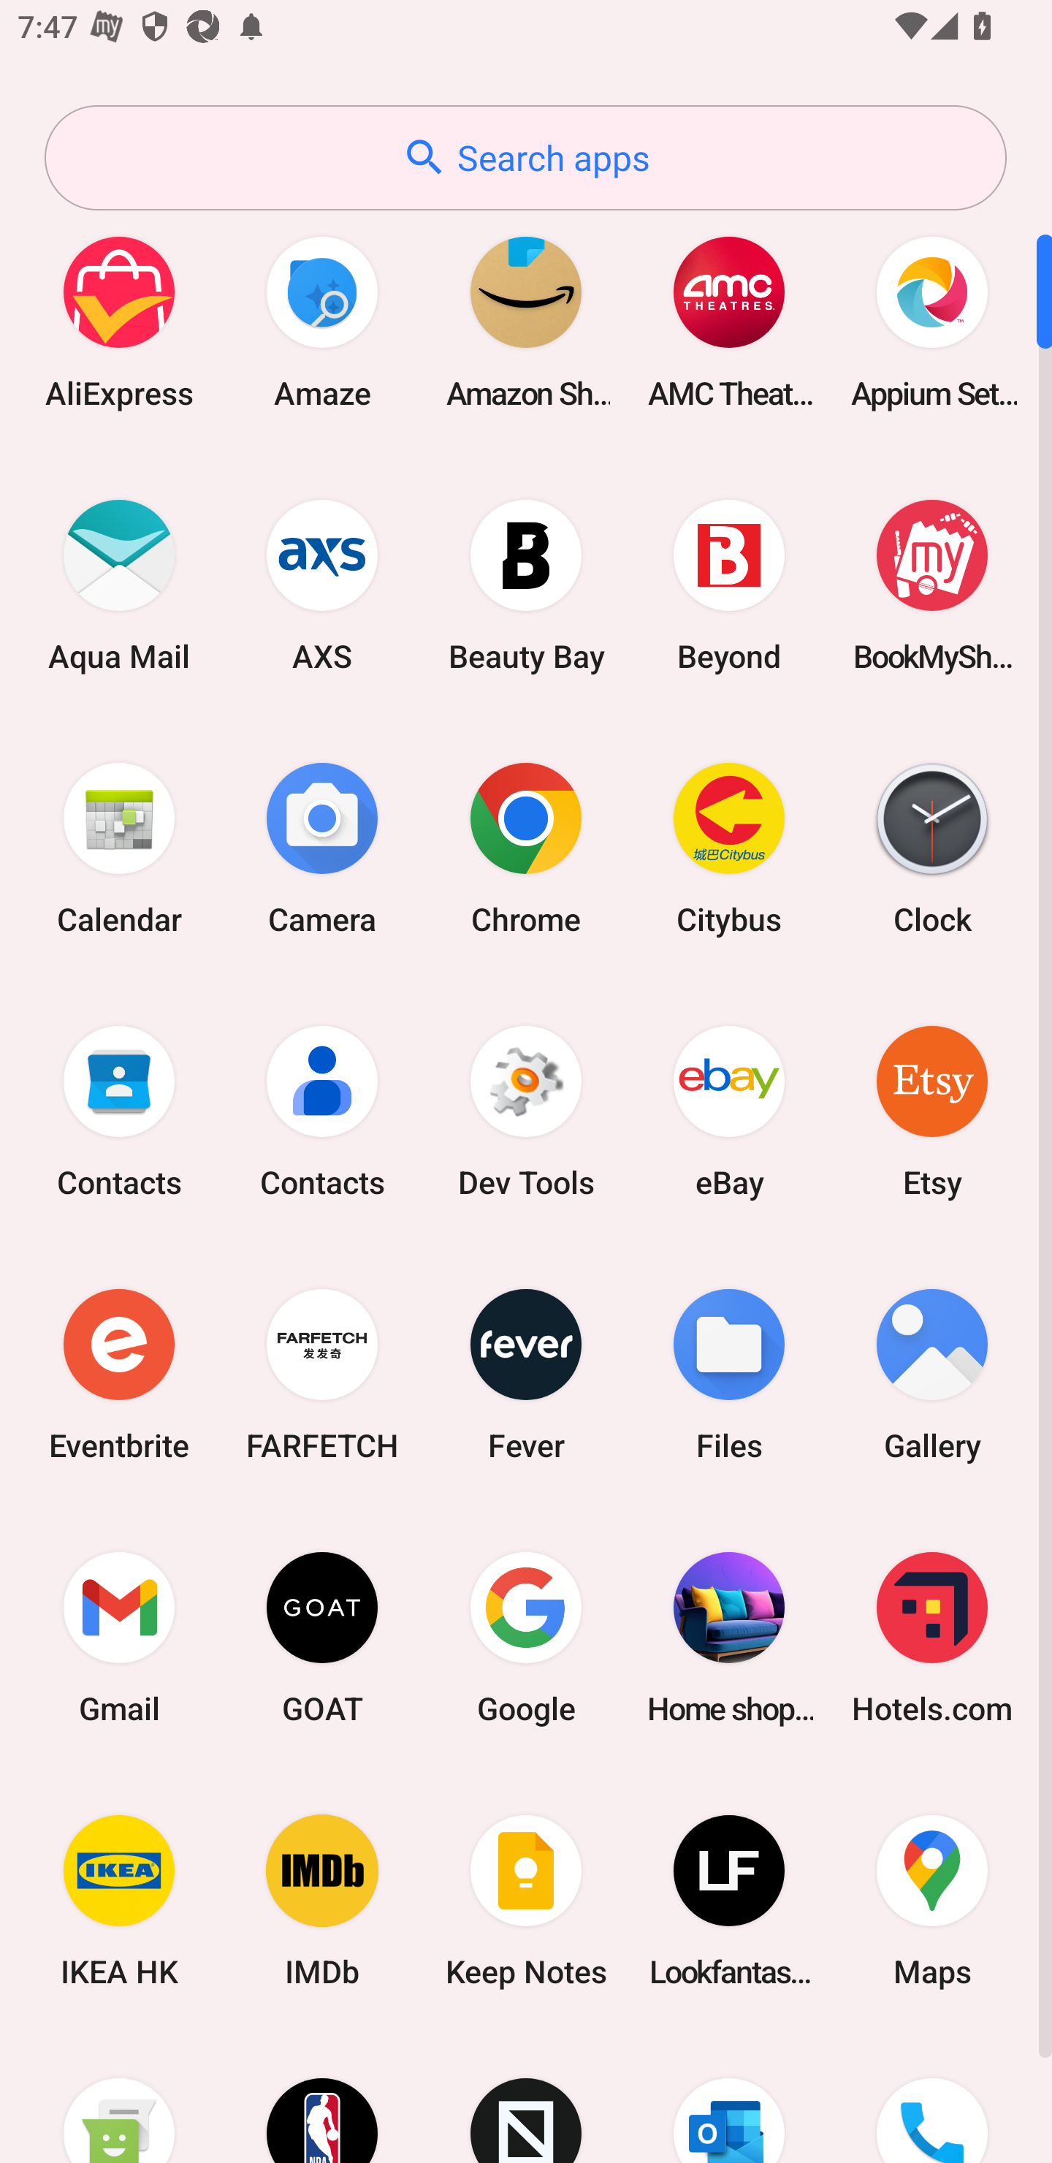 This screenshot has height=2163, width=1052. What do you see at coordinates (526, 848) in the screenshot?
I see `Chrome` at bounding box center [526, 848].